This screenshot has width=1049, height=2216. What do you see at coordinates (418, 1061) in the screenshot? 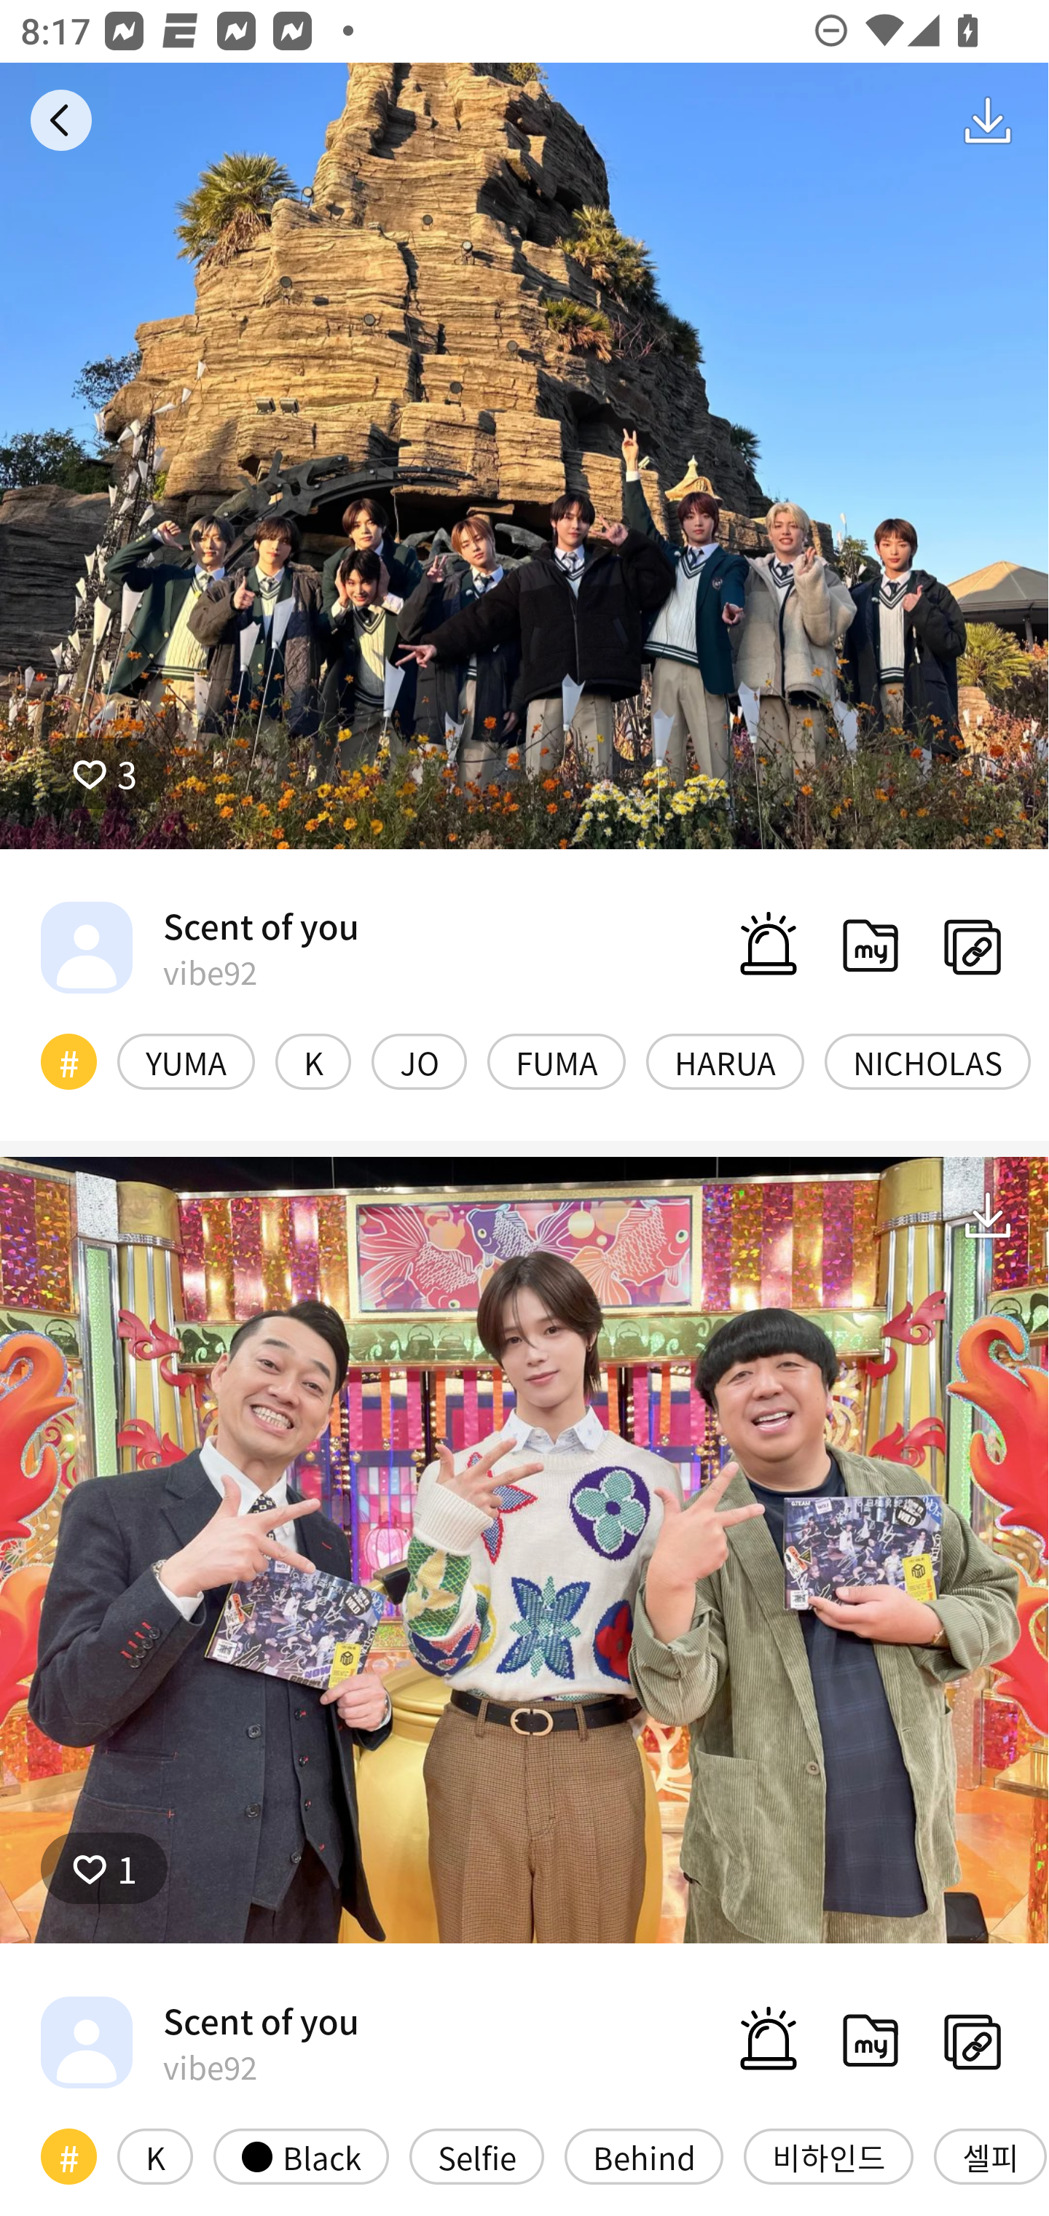
I see `JO` at bounding box center [418, 1061].